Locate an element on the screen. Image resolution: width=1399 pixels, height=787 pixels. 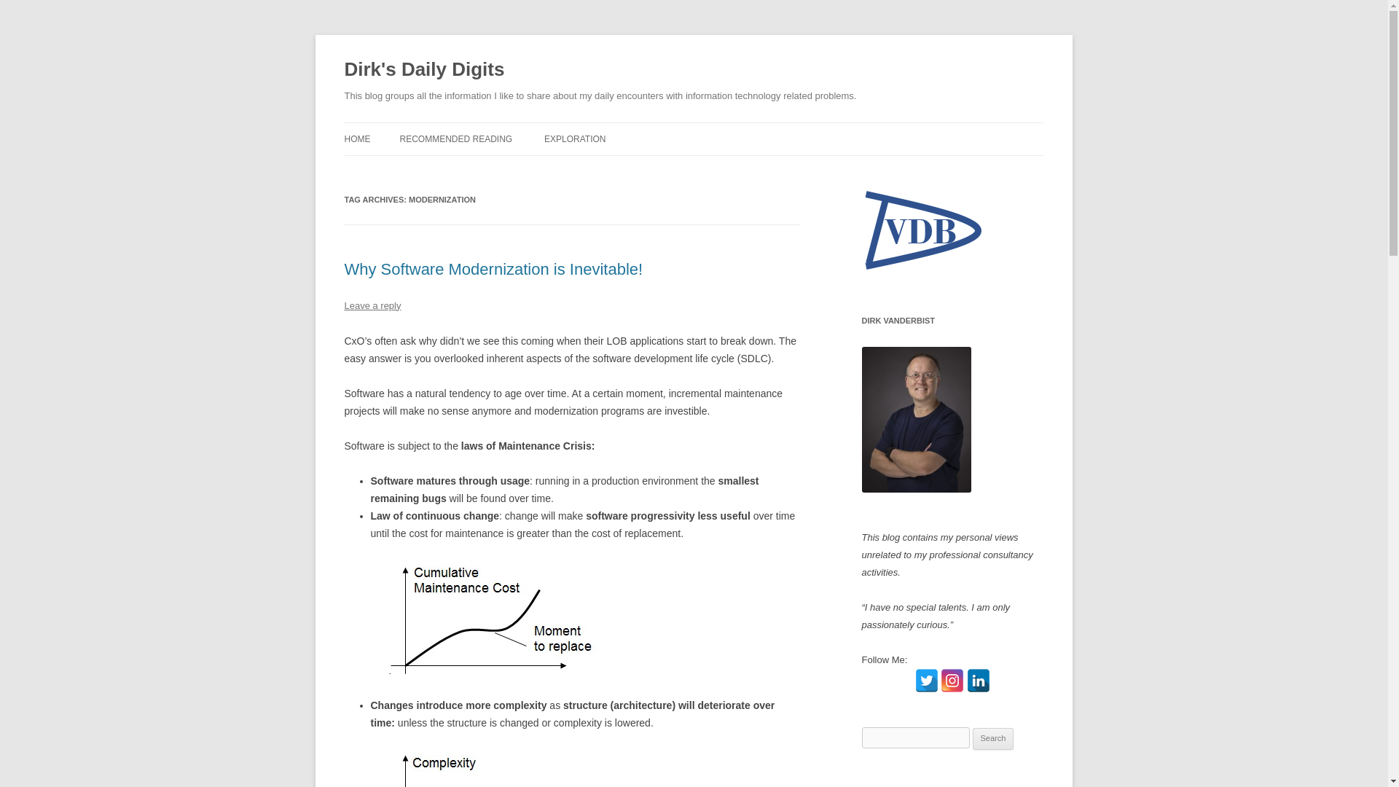
Why Software Modernization is Inevitable! is located at coordinates (493, 270).